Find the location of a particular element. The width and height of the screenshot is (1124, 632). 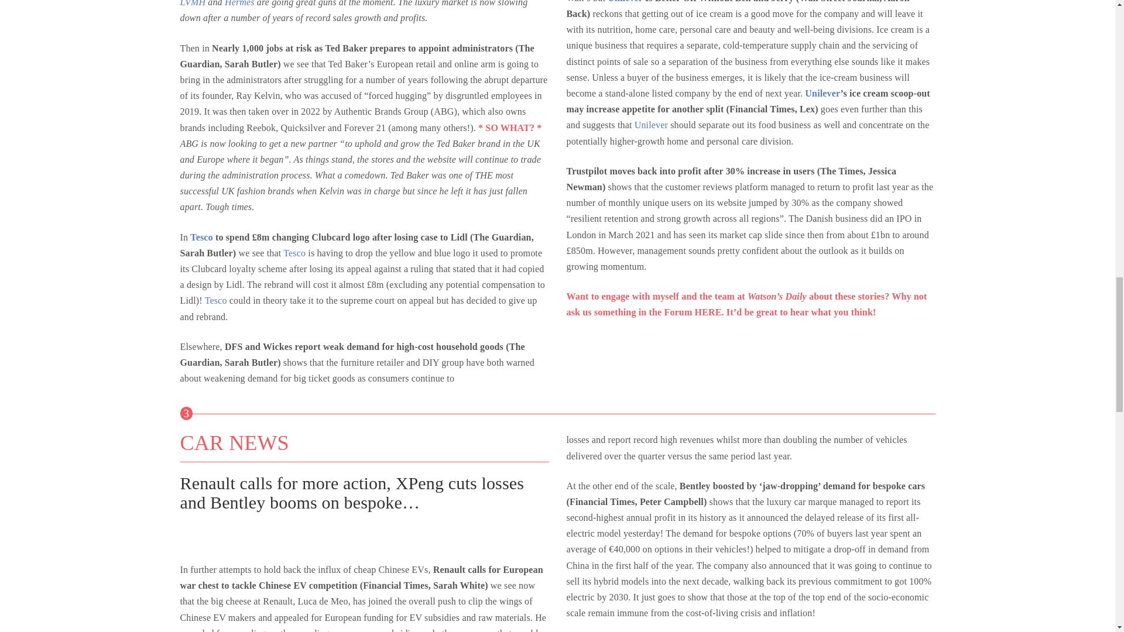

LVMH is located at coordinates (193, 4).